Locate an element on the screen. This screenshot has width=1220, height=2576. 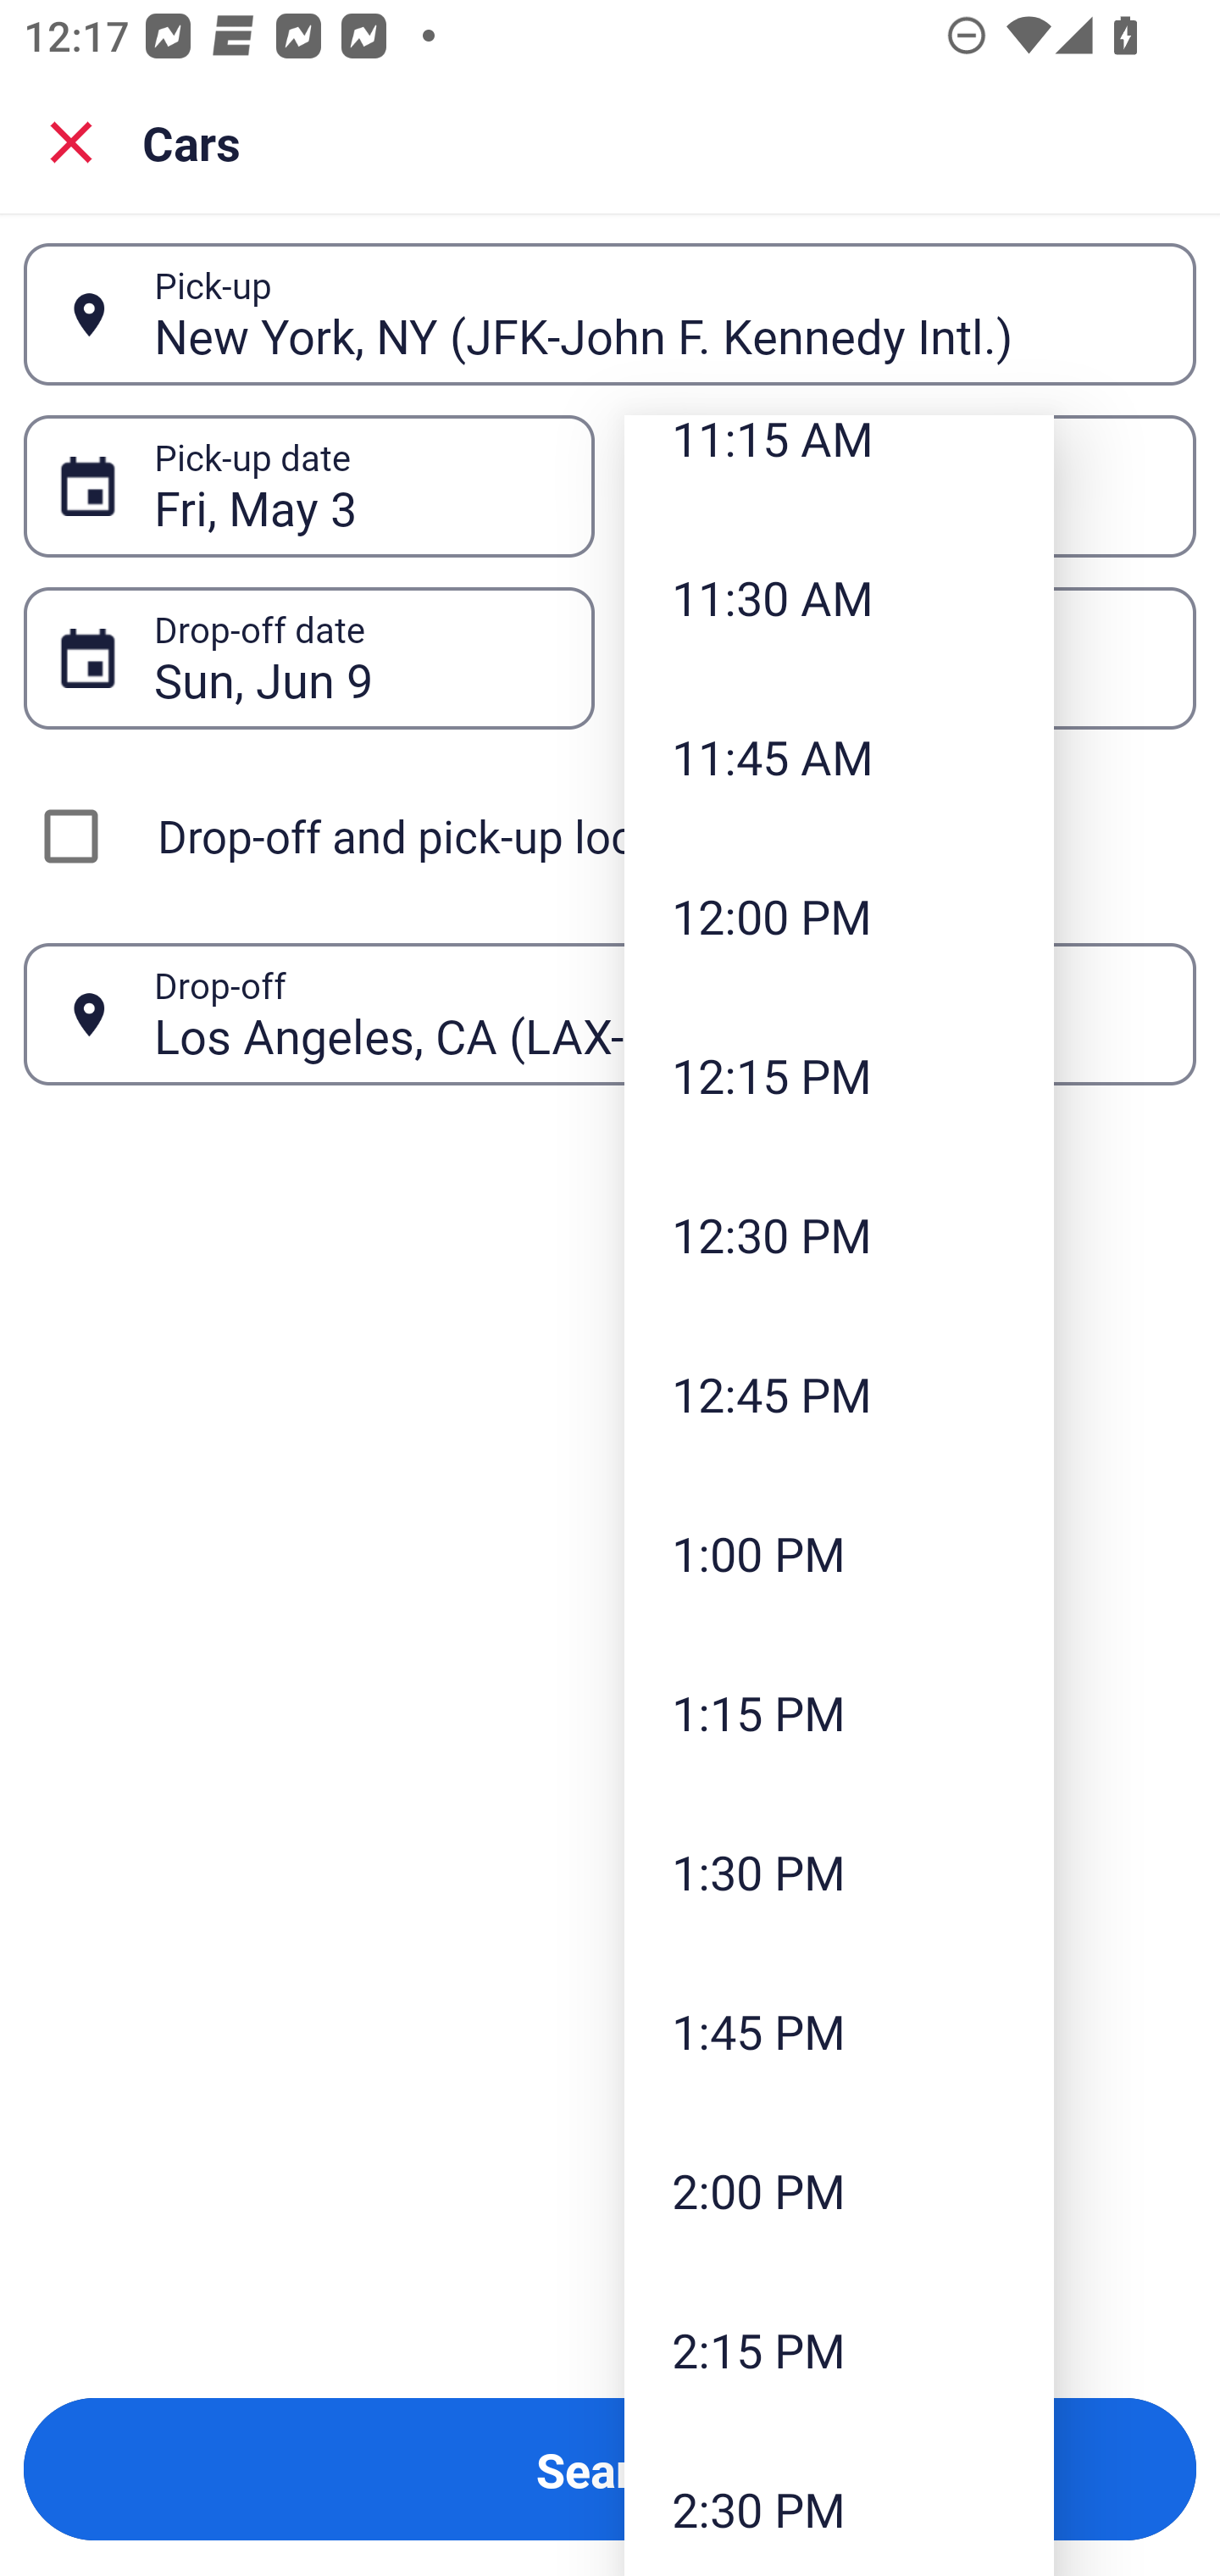
11:30 AM is located at coordinates (839, 597).